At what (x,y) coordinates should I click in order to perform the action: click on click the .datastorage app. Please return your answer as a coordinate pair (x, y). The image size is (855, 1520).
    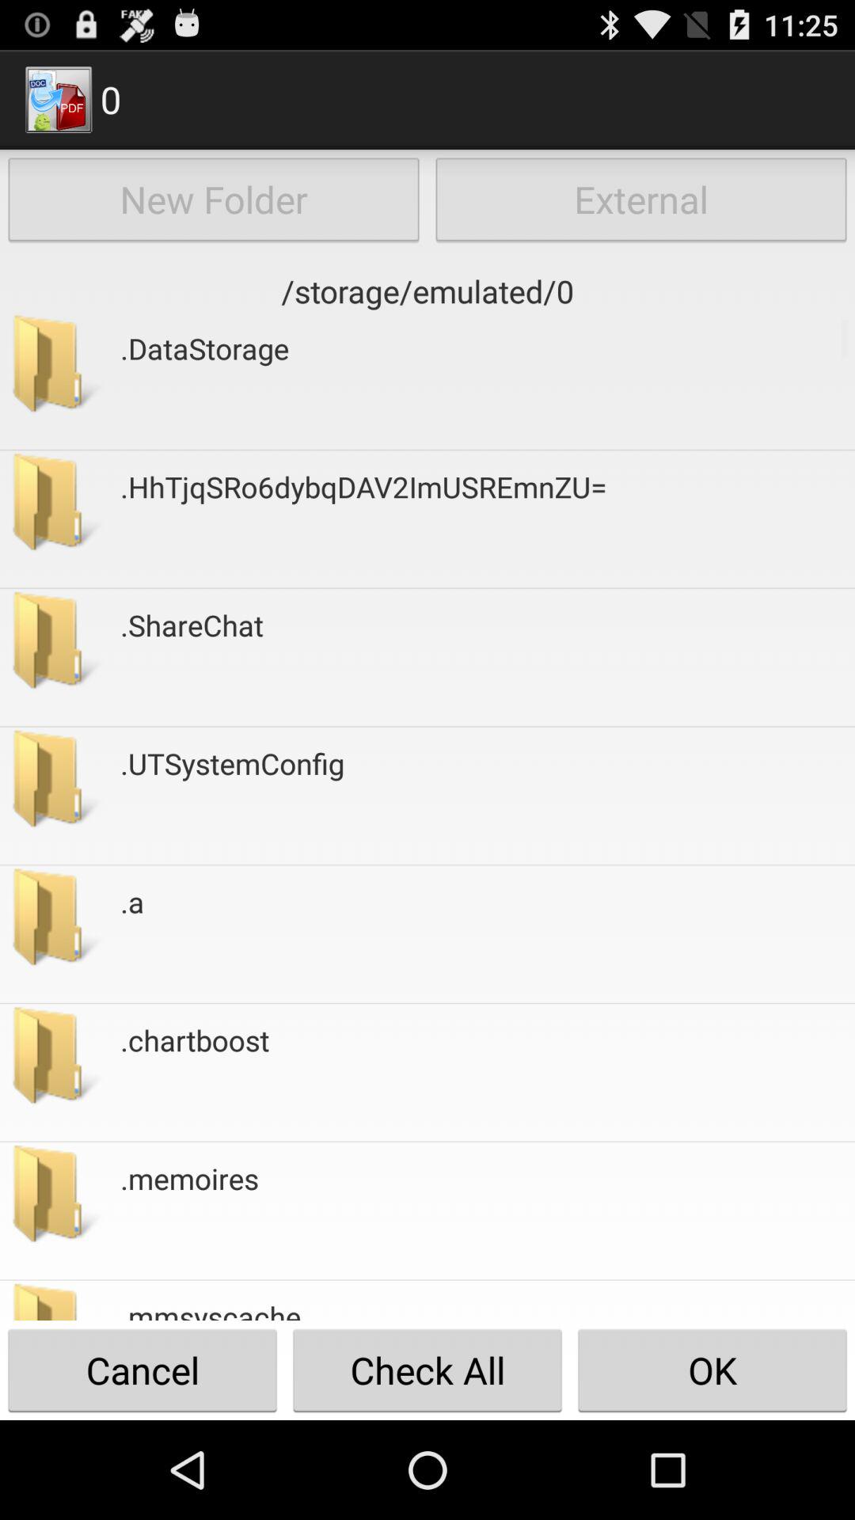
    Looking at the image, I should click on (204, 380).